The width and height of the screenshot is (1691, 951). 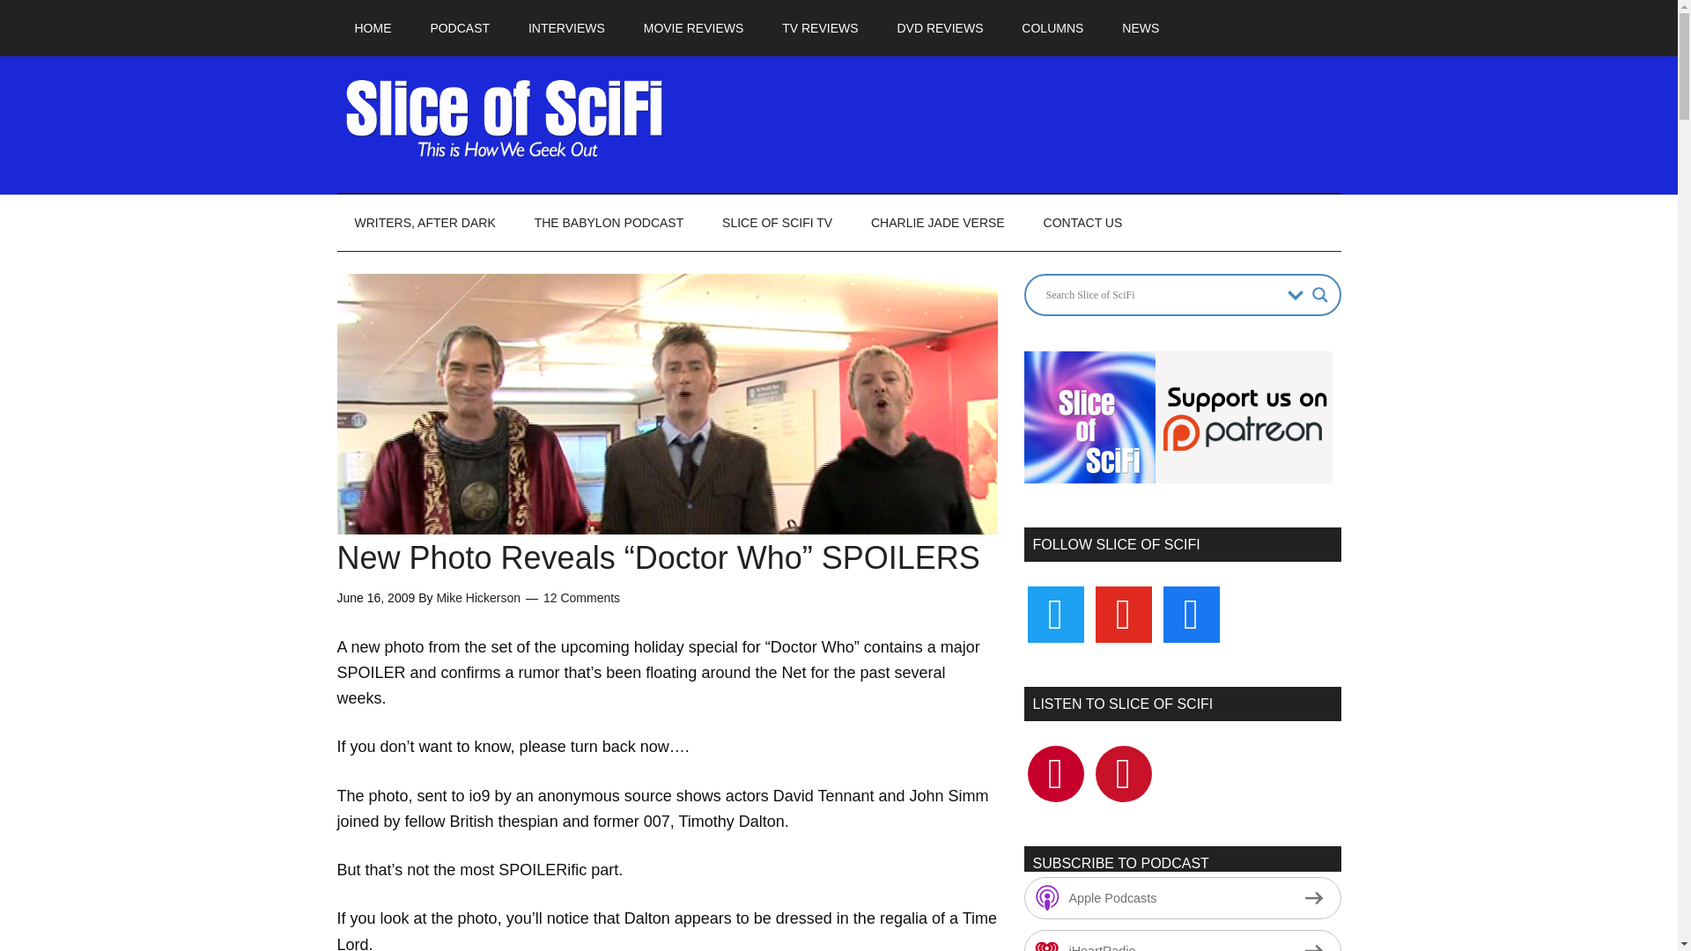 What do you see at coordinates (1052, 28) in the screenshot?
I see `COLUMNS` at bounding box center [1052, 28].